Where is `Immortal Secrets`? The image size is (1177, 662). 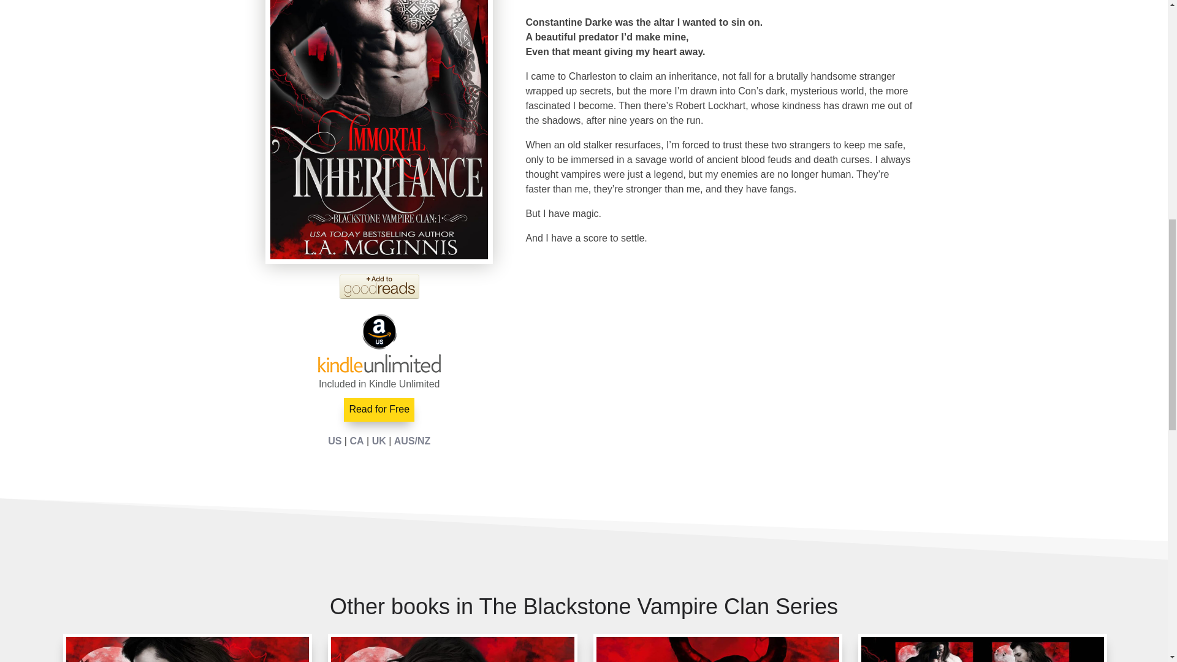
Immortal Secrets is located at coordinates (717, 647).